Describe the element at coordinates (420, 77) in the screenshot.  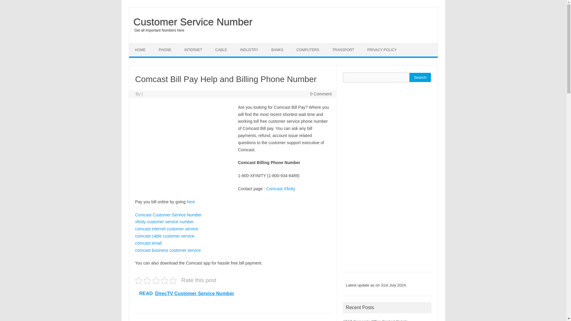
I see `Search` at that location.